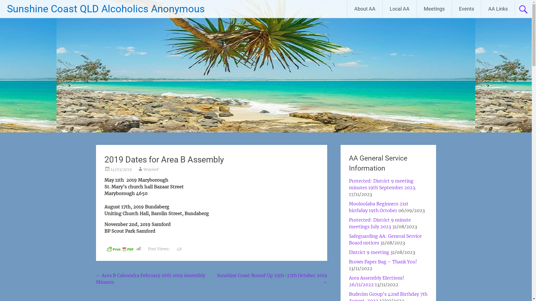 The image size is (536, 301). Describe the element at coordinates (400, 9) in the screenshot. I see `Local AA` at that location.